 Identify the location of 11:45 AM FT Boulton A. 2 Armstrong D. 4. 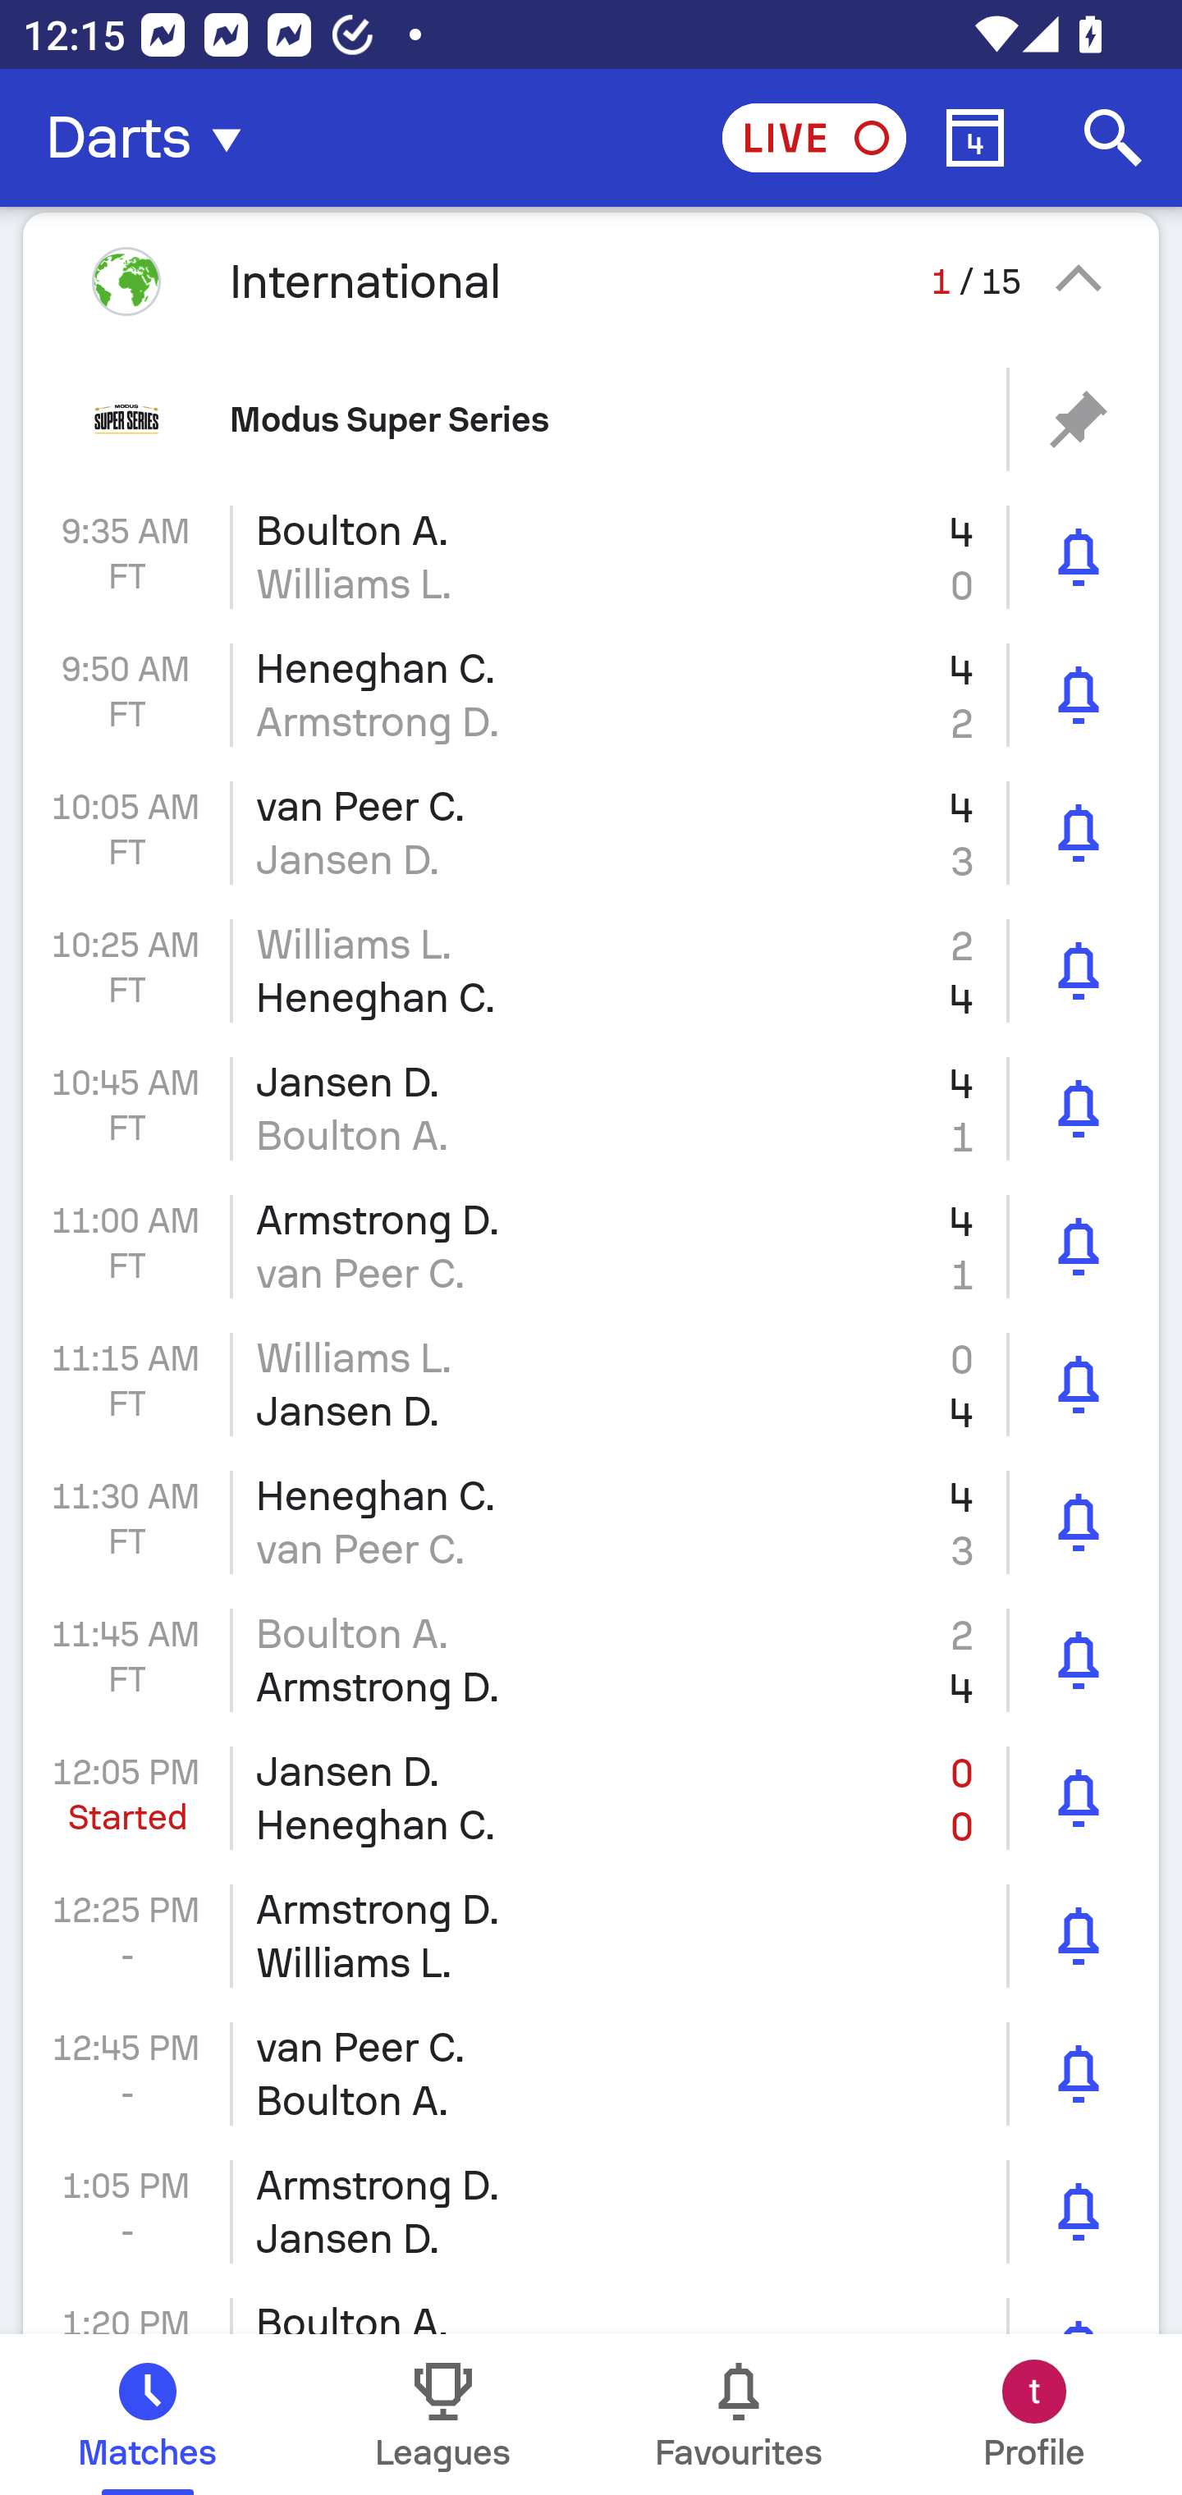
(591, 1660).